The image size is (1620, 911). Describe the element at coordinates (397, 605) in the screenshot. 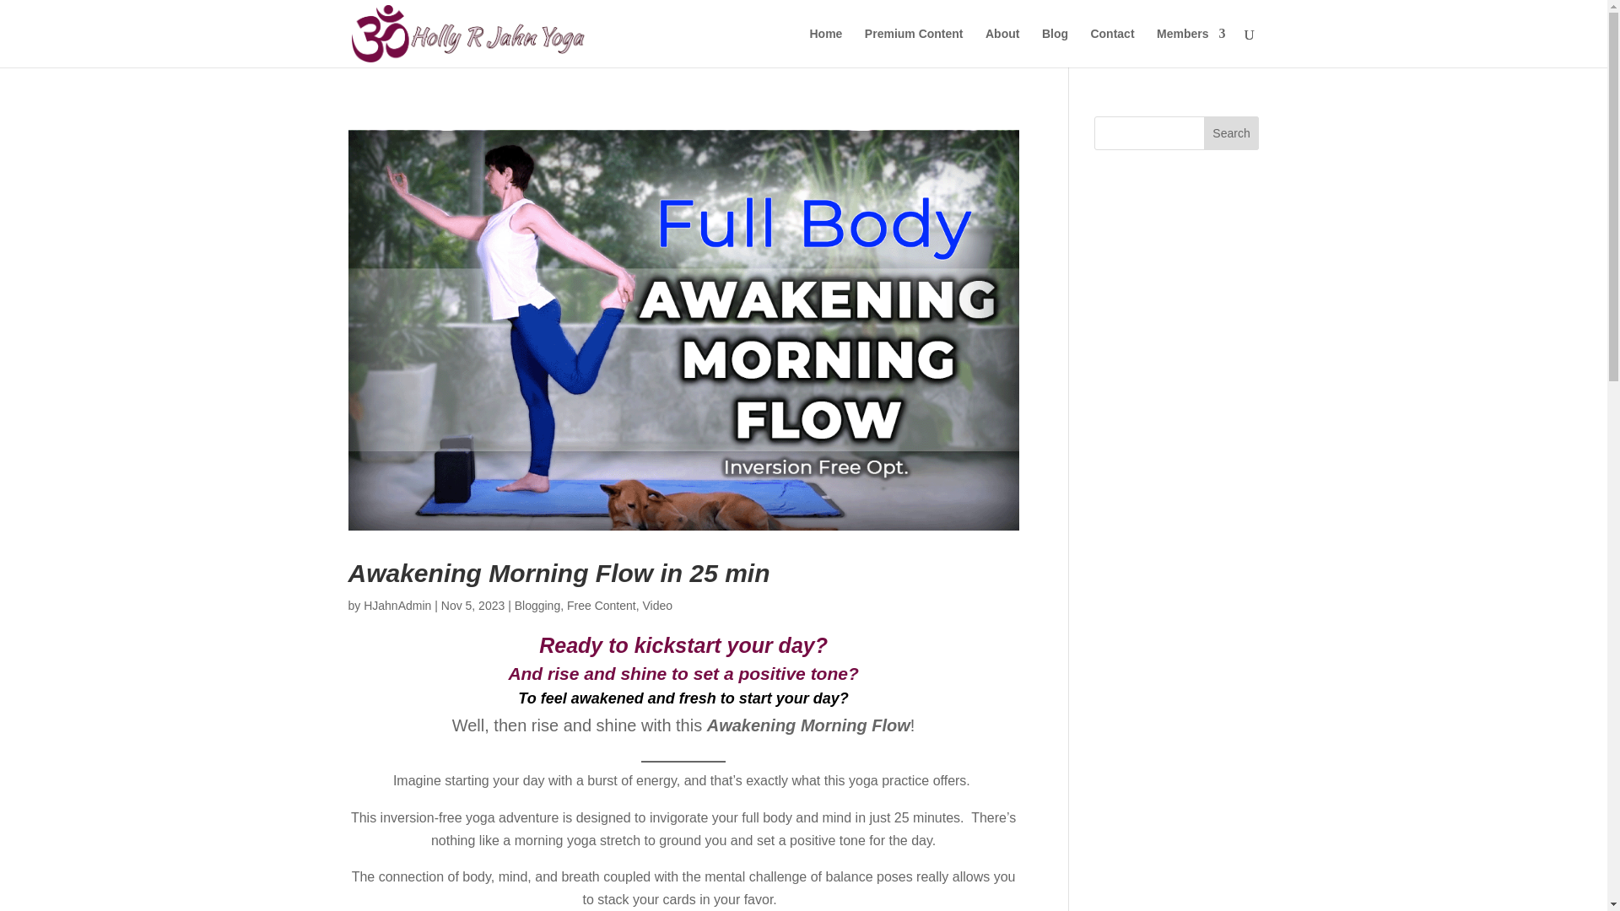

I see `HJahnAdmin` at that location.